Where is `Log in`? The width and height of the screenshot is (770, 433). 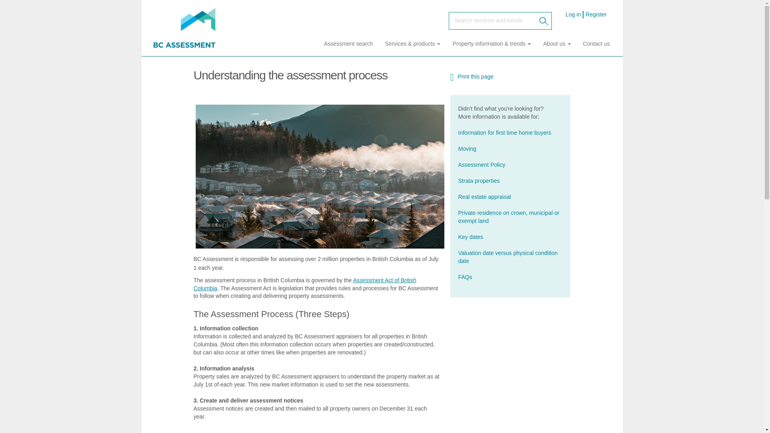
Log in is located at coordinates (570, 14).